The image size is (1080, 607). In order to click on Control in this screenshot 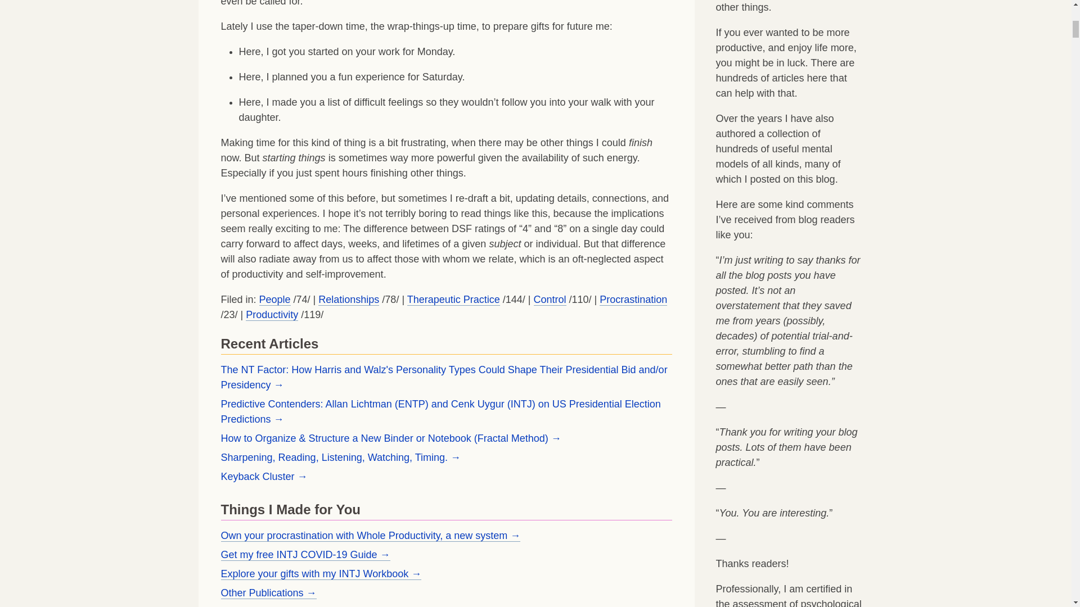, I will do `click(550, 300)`.